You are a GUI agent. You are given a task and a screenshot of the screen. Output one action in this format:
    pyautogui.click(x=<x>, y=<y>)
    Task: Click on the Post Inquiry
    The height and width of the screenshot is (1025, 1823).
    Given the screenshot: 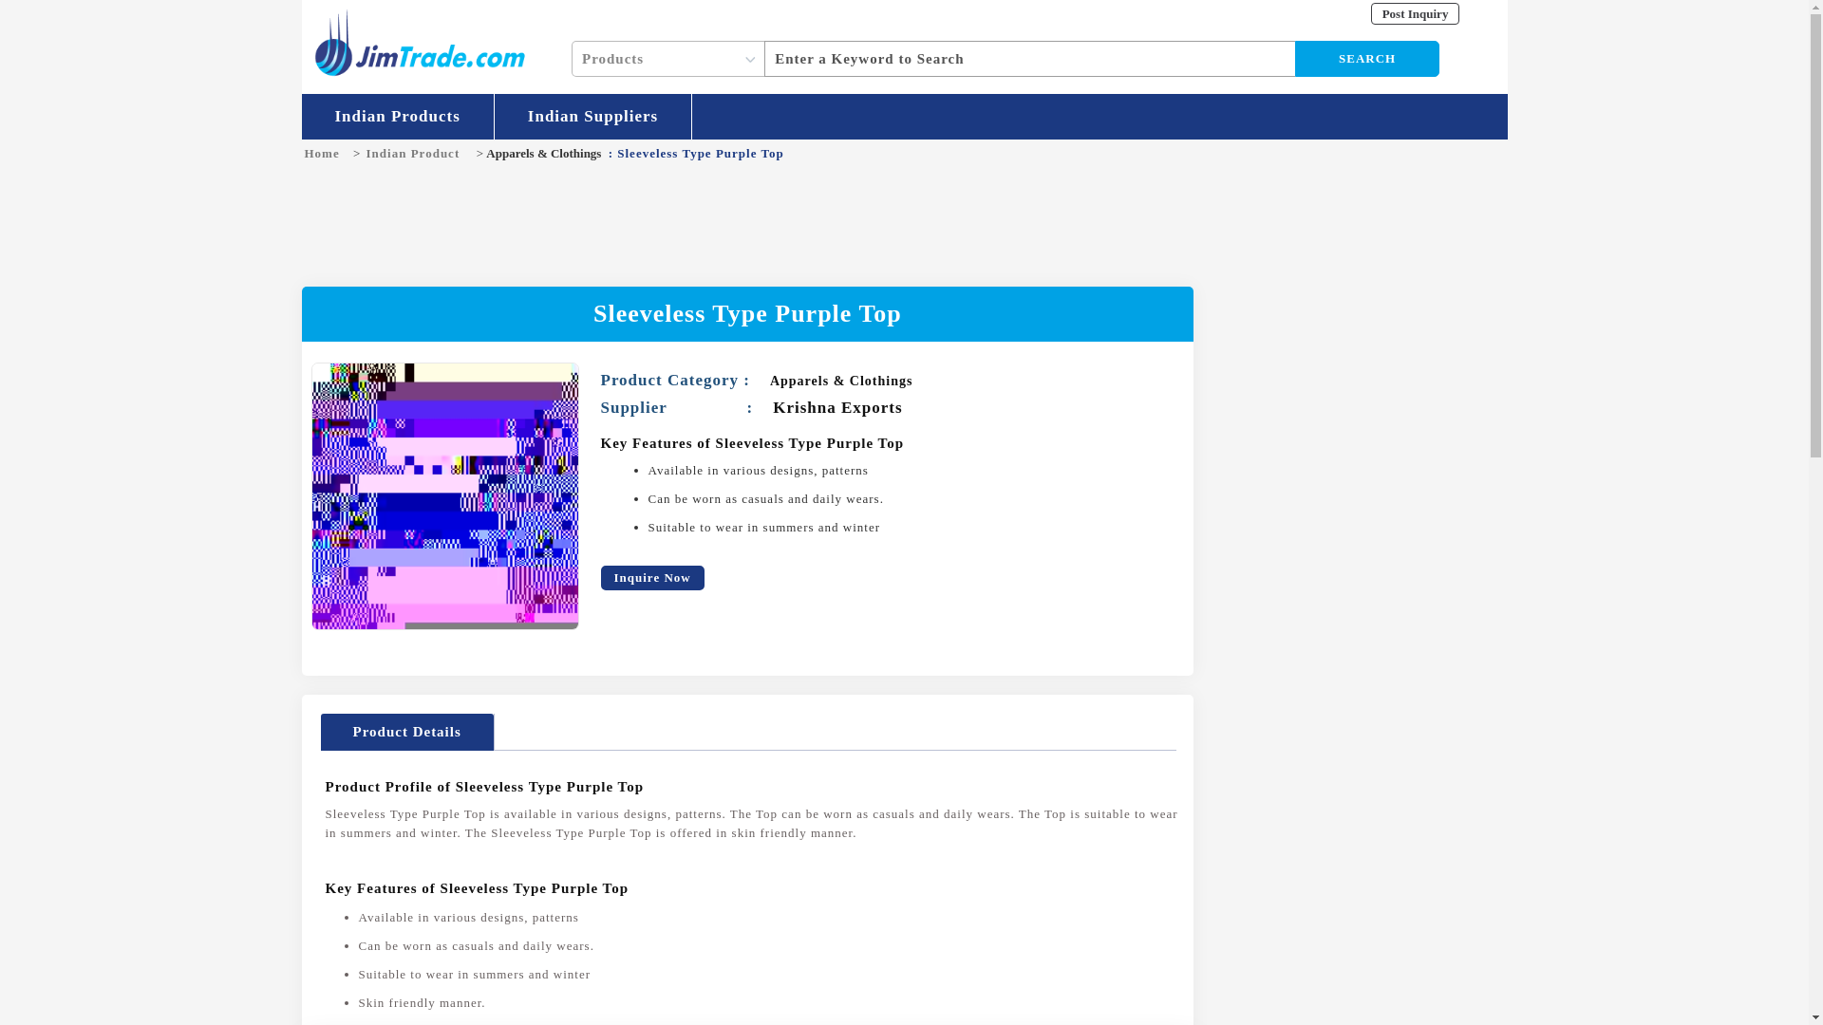 What is the action you would take?
    pyautogui.click(x=1415, y=13)
    